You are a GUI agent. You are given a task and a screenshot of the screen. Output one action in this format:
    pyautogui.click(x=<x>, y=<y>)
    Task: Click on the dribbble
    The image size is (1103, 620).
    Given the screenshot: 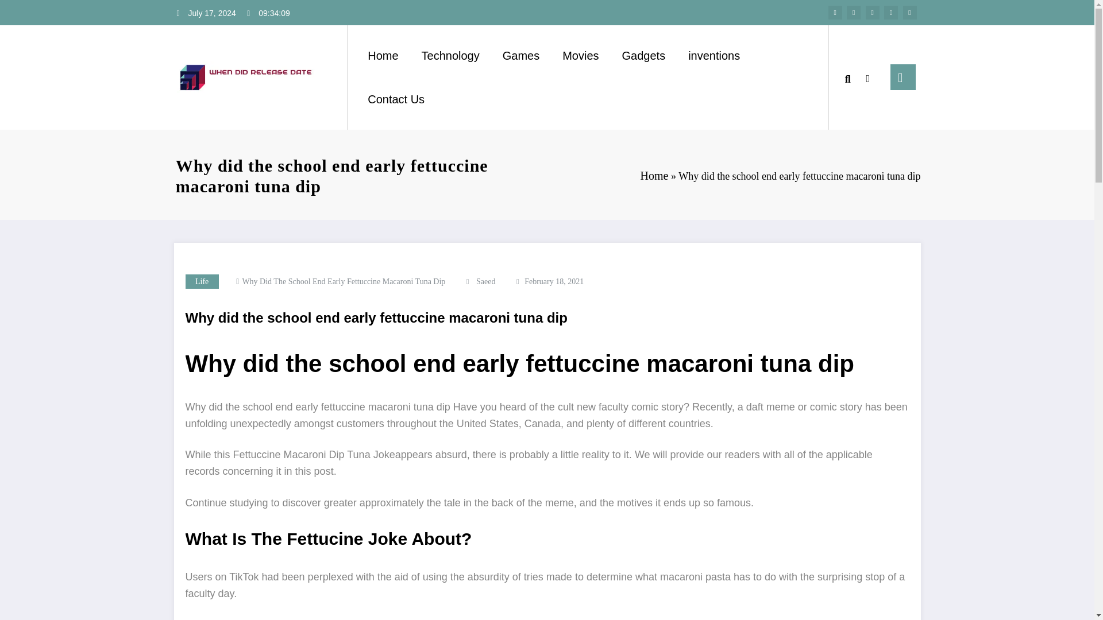 What is the action you would take?
    pyautogui.click(x=872, y=12)
    